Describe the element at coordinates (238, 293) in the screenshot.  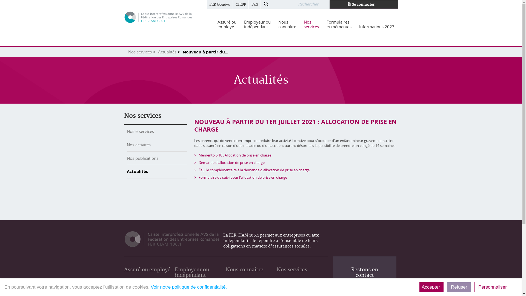
I see `Notre histoire` at that location.